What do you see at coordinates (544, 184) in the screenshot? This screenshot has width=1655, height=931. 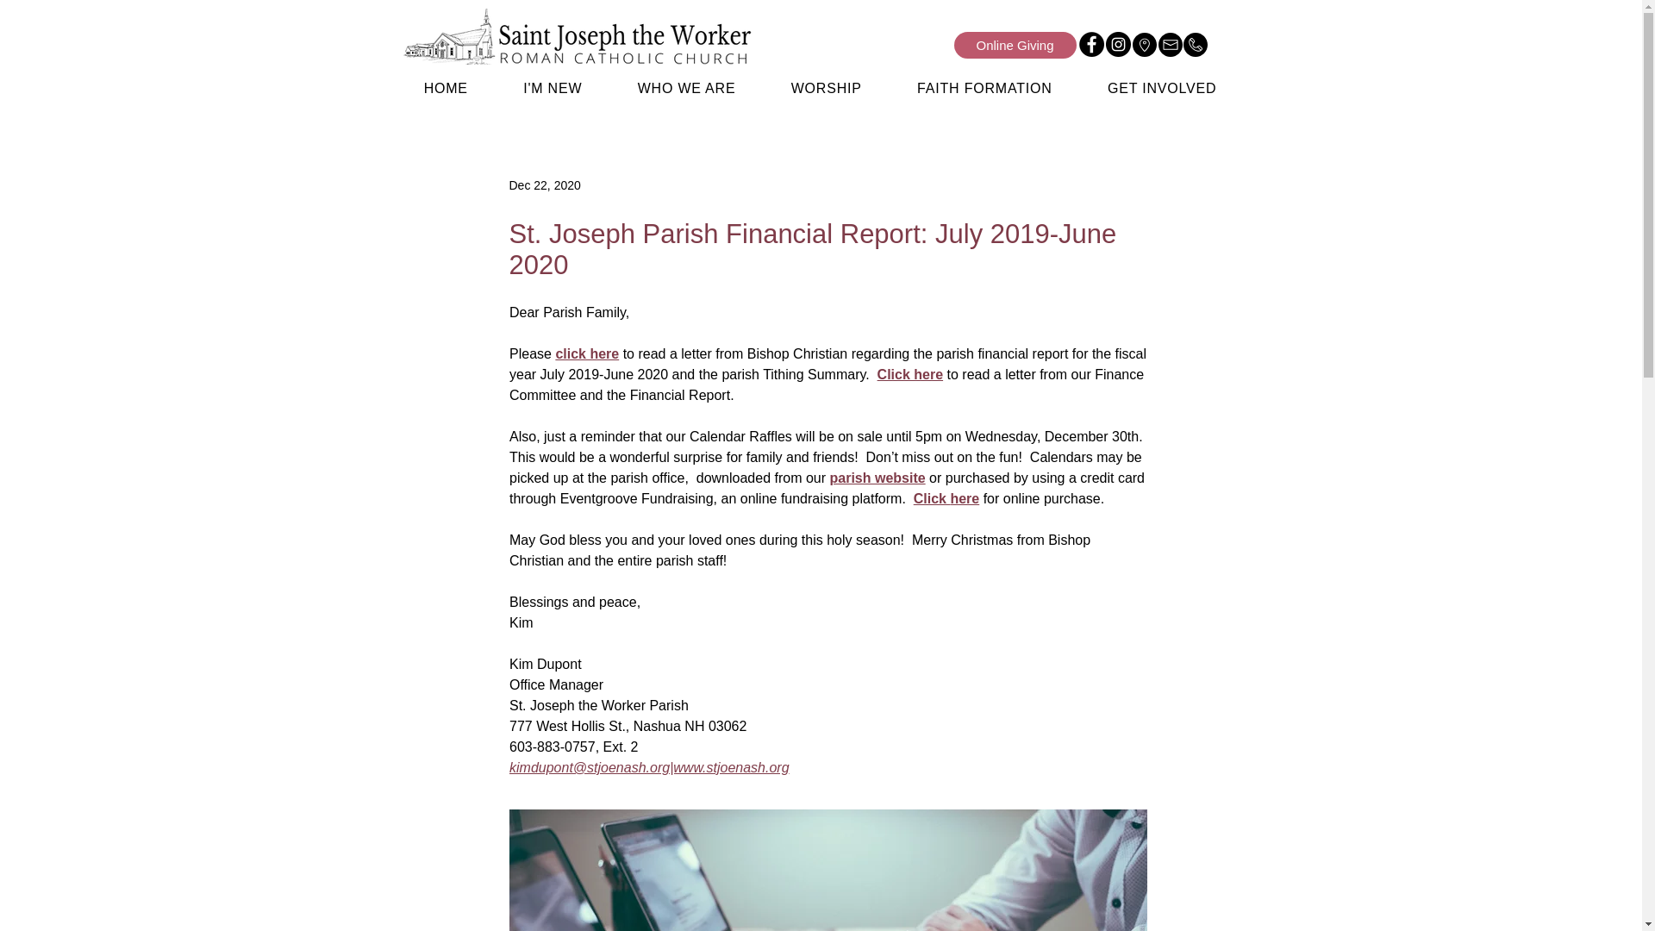 I see `Dec 22, 2020` at bounding box center [544, 184].